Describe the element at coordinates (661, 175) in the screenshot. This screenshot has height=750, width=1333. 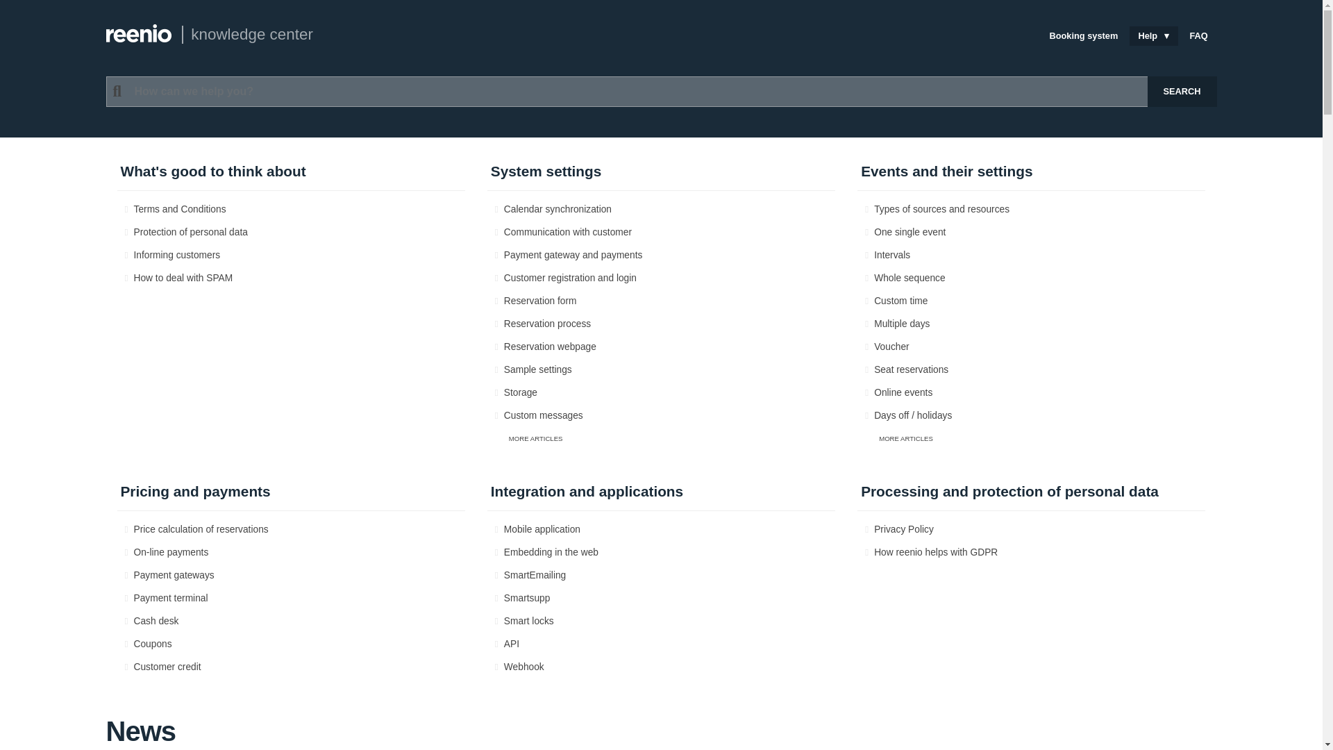
I see `System settings` at that location.